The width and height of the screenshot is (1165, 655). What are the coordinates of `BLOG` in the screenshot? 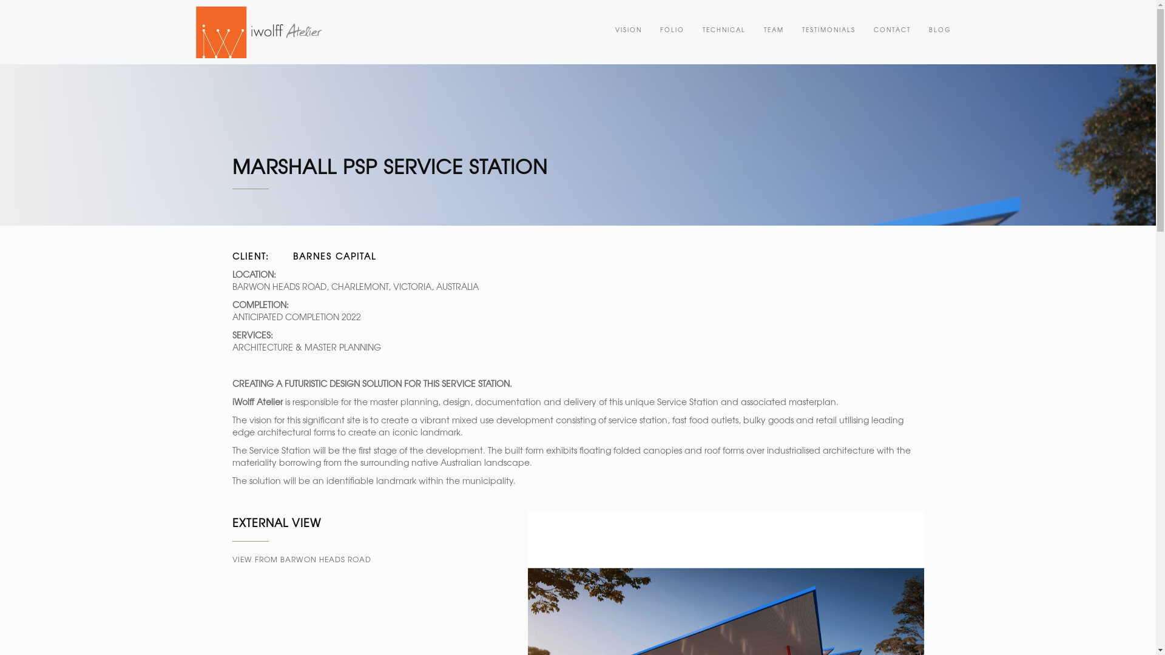 It's located at (940, 30).